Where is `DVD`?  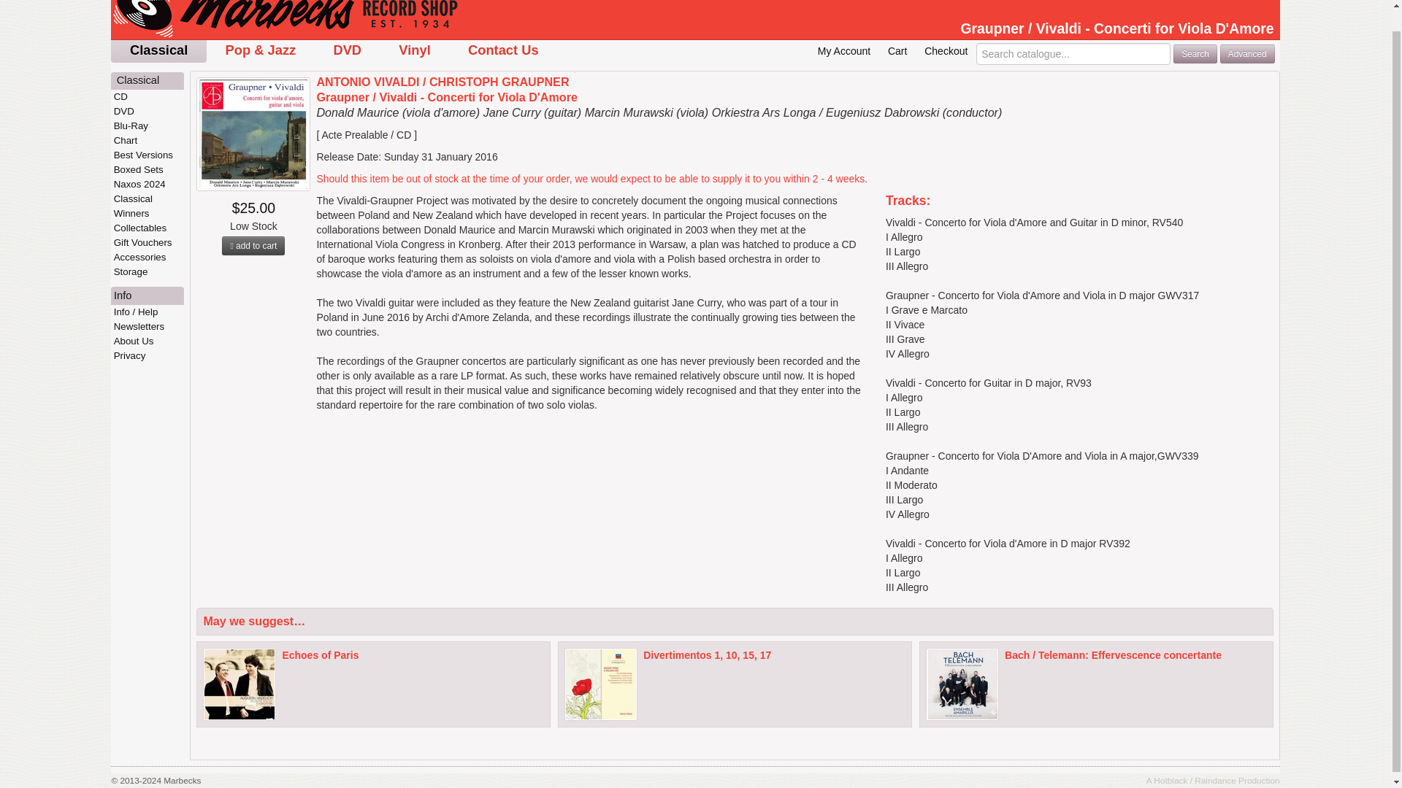 DVD is located at coordinates (347, 51).